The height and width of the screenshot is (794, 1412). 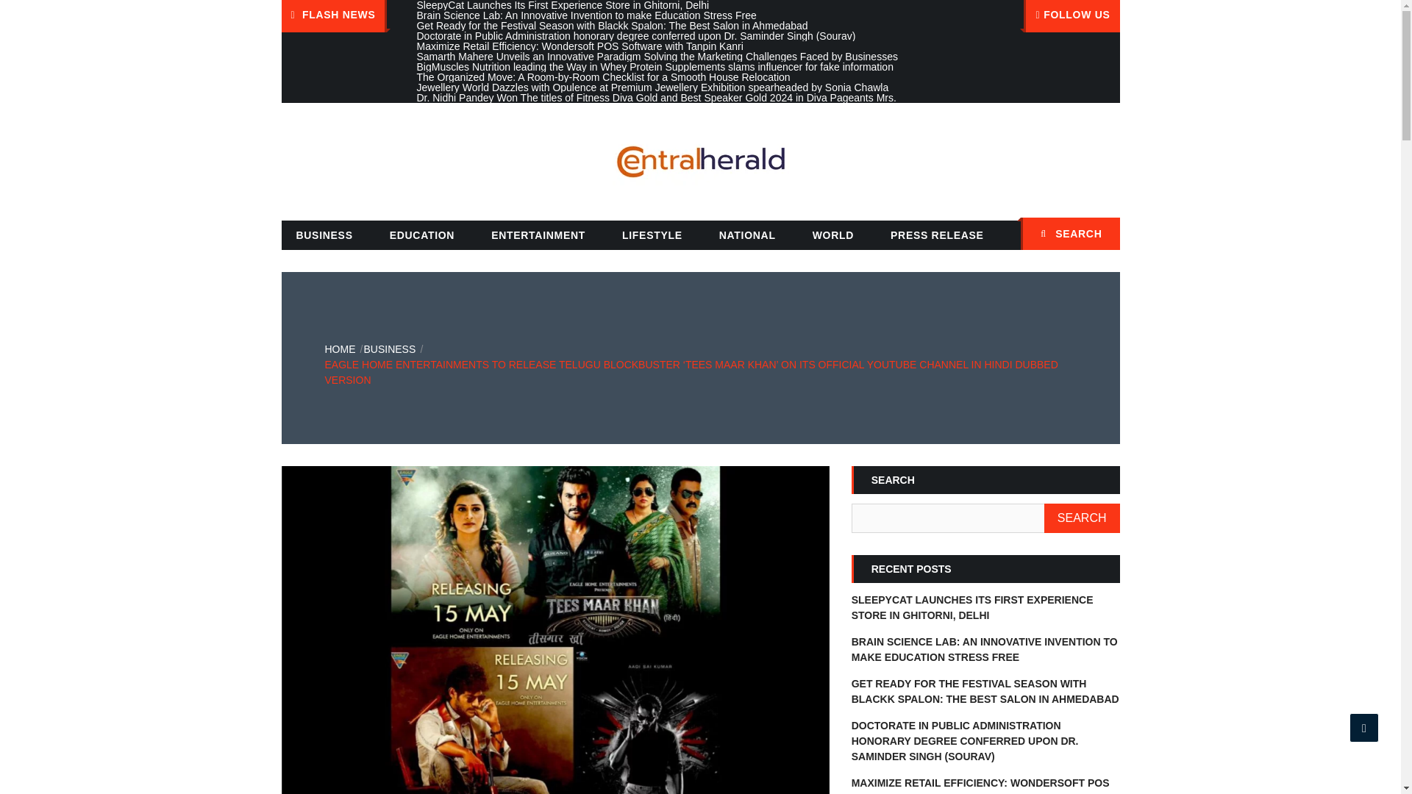 What do you see at coordinates (324, 235) in the screenshot?
I see `BUSINESS` at bounding box center [324, 235].